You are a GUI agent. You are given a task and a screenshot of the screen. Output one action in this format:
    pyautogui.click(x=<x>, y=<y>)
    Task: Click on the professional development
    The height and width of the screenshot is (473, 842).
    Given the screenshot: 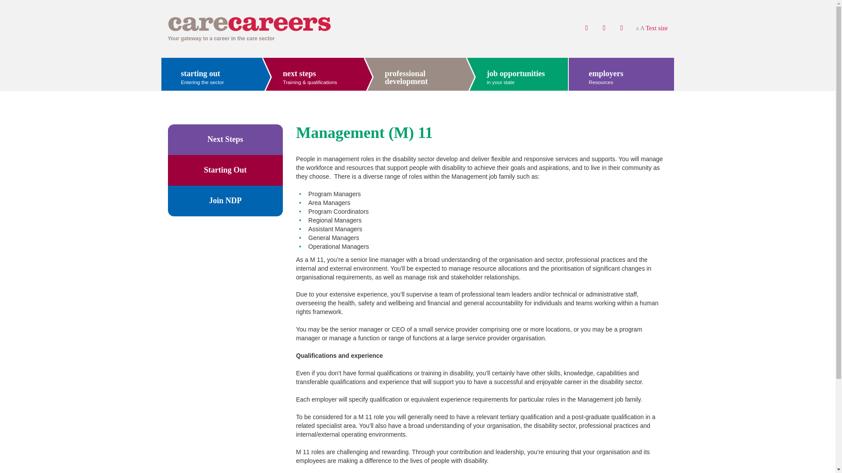 What is the action you would take?
    pyautogui.click(x=332, y=24)
    